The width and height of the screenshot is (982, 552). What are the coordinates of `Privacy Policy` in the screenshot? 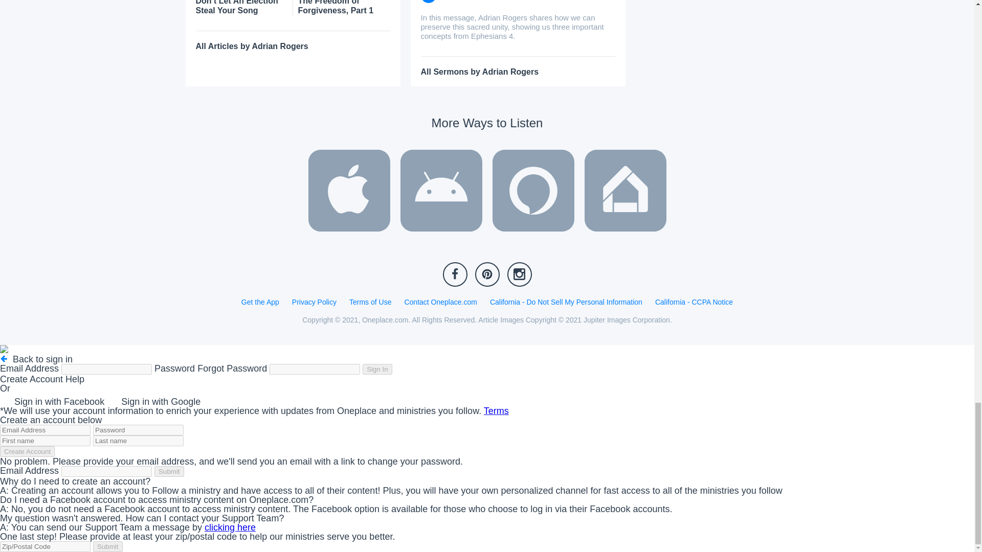 It's located at (314, 302).